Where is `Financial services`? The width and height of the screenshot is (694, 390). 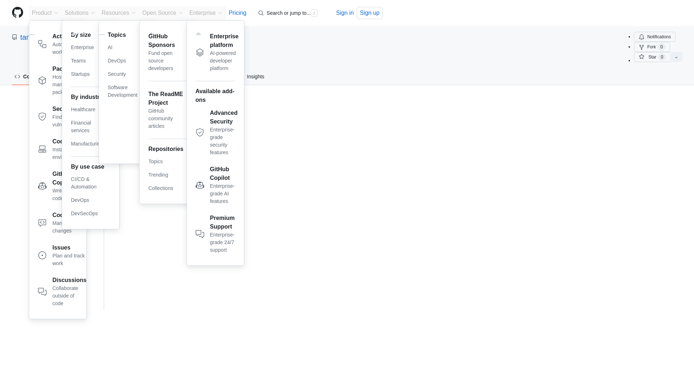 Financial services is located at coordinates (90, 126).